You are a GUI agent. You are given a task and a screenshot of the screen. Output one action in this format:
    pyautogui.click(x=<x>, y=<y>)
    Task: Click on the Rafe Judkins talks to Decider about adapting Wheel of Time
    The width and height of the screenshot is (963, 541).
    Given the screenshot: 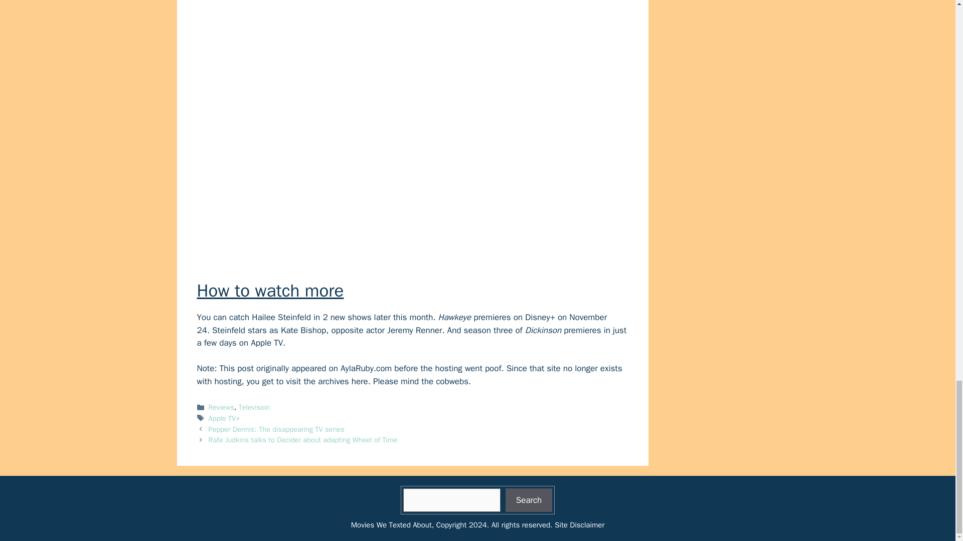 What is the action you would take?
    pyautogui.click(x=303, y=440)
    